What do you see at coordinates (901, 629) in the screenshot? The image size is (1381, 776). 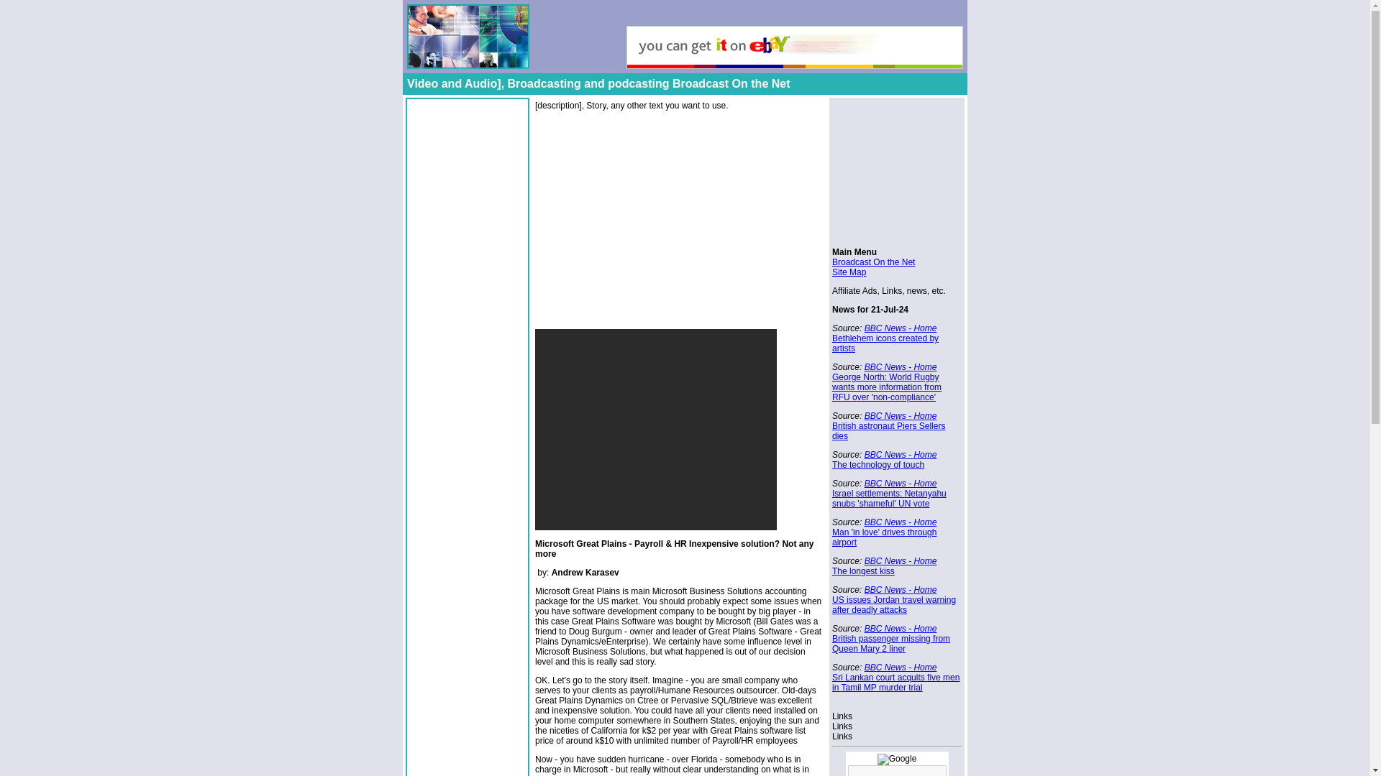 I see `BBC News - Home` at bounding box center [901, 629].